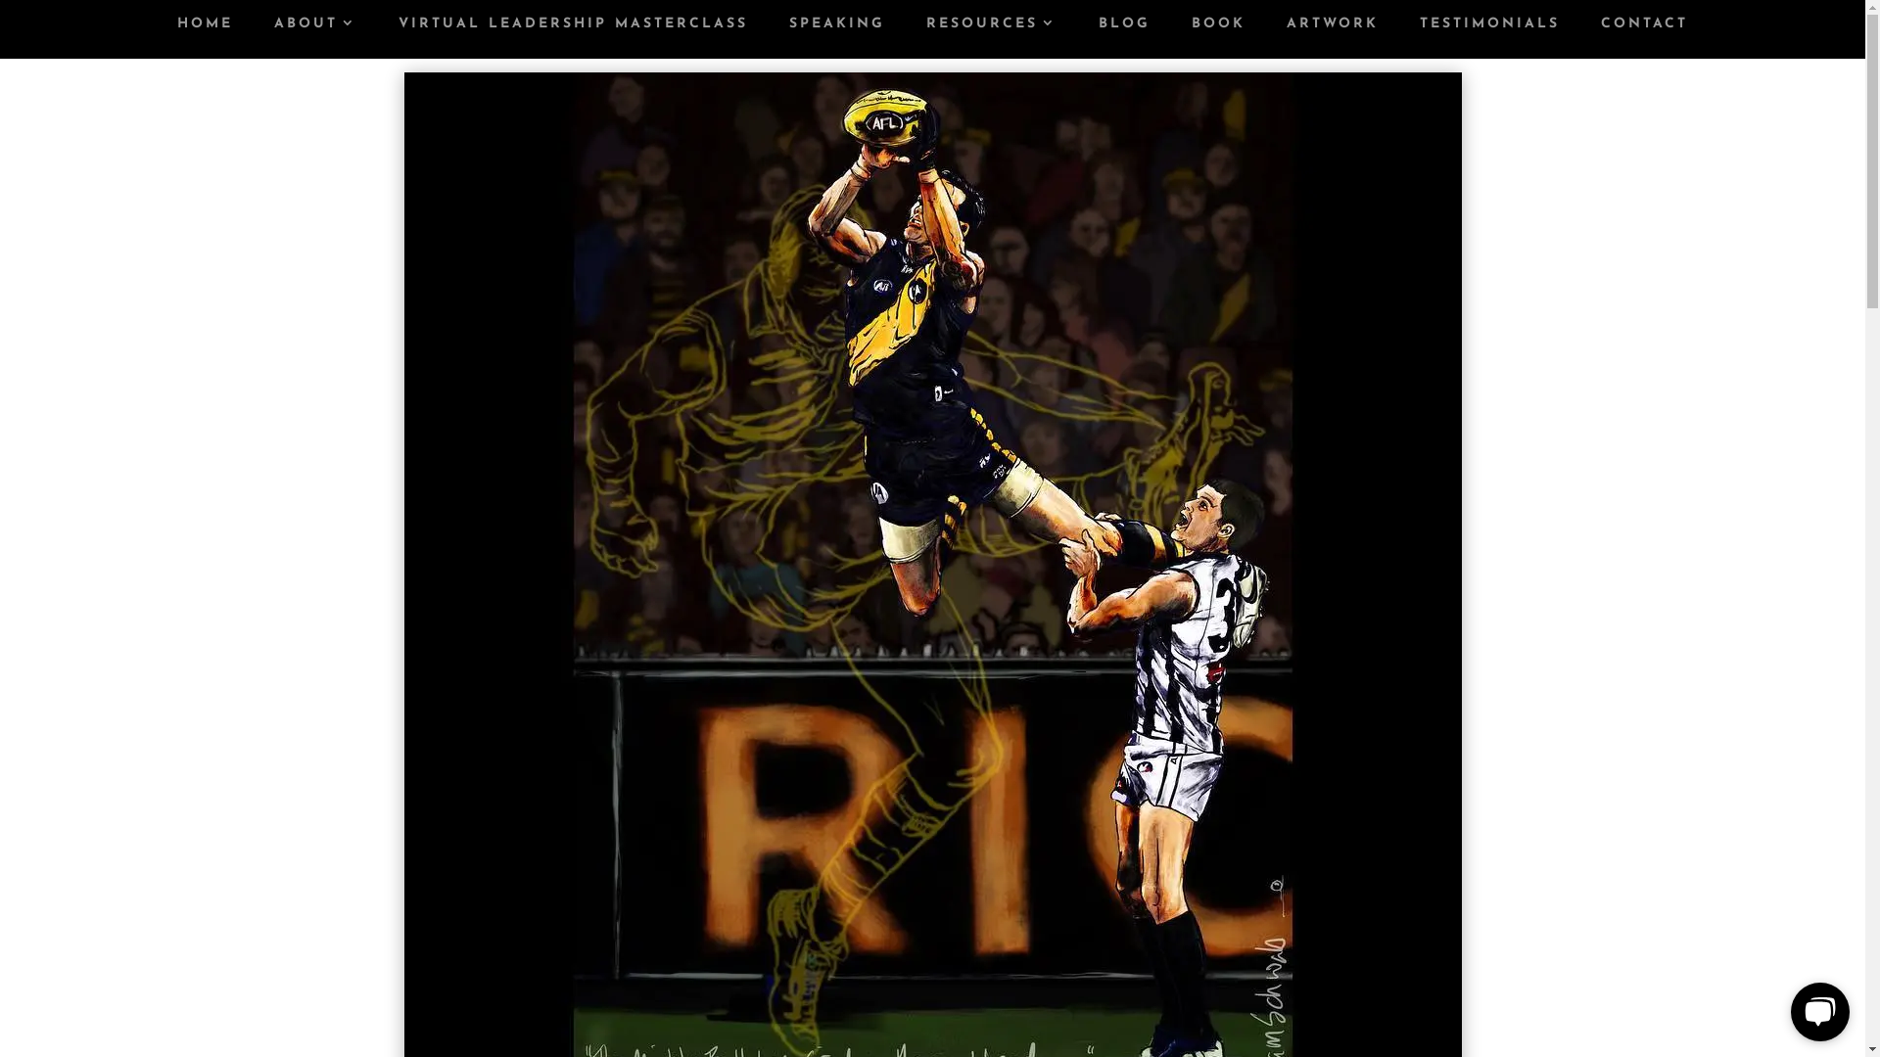 The width and height of the screenshot is (1880, 1057). Describe the element at coordinates (574, 38) in the screenshot. I see `VIRTUAL LEADERSHIP MASTERCLASS` at that location.